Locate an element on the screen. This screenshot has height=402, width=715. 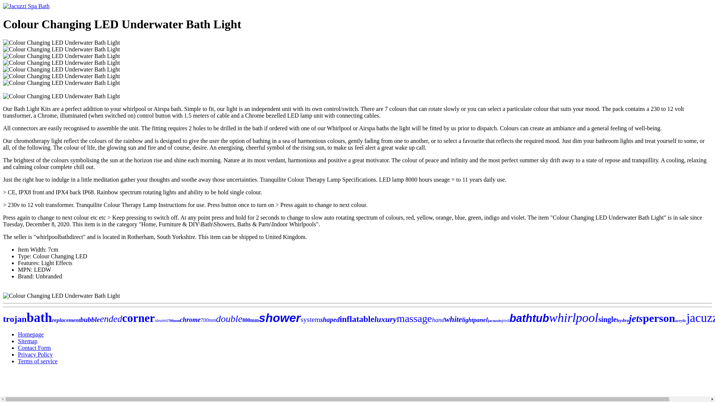
Colour Changing LED Underwater Bath Light is located at coordinates (61, 63).